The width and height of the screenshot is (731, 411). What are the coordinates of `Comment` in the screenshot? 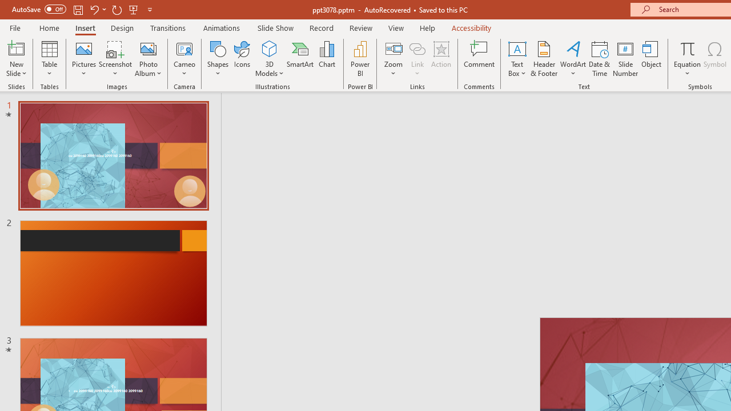 It's located at (480, 58).